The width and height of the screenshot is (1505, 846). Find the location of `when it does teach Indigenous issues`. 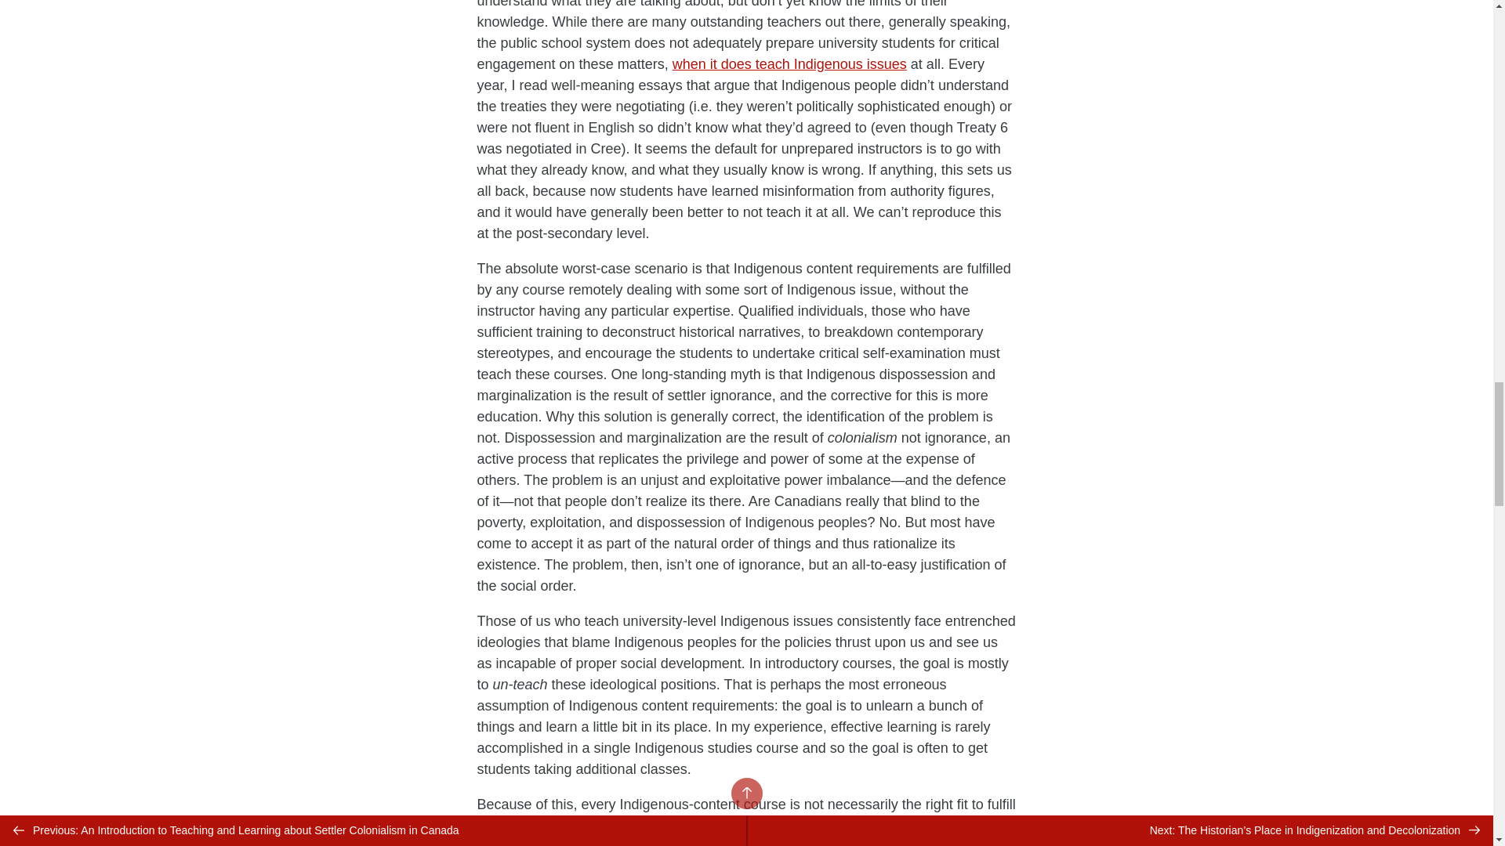

when it does teach Indigenous issues is located at coordinates (790, 64).